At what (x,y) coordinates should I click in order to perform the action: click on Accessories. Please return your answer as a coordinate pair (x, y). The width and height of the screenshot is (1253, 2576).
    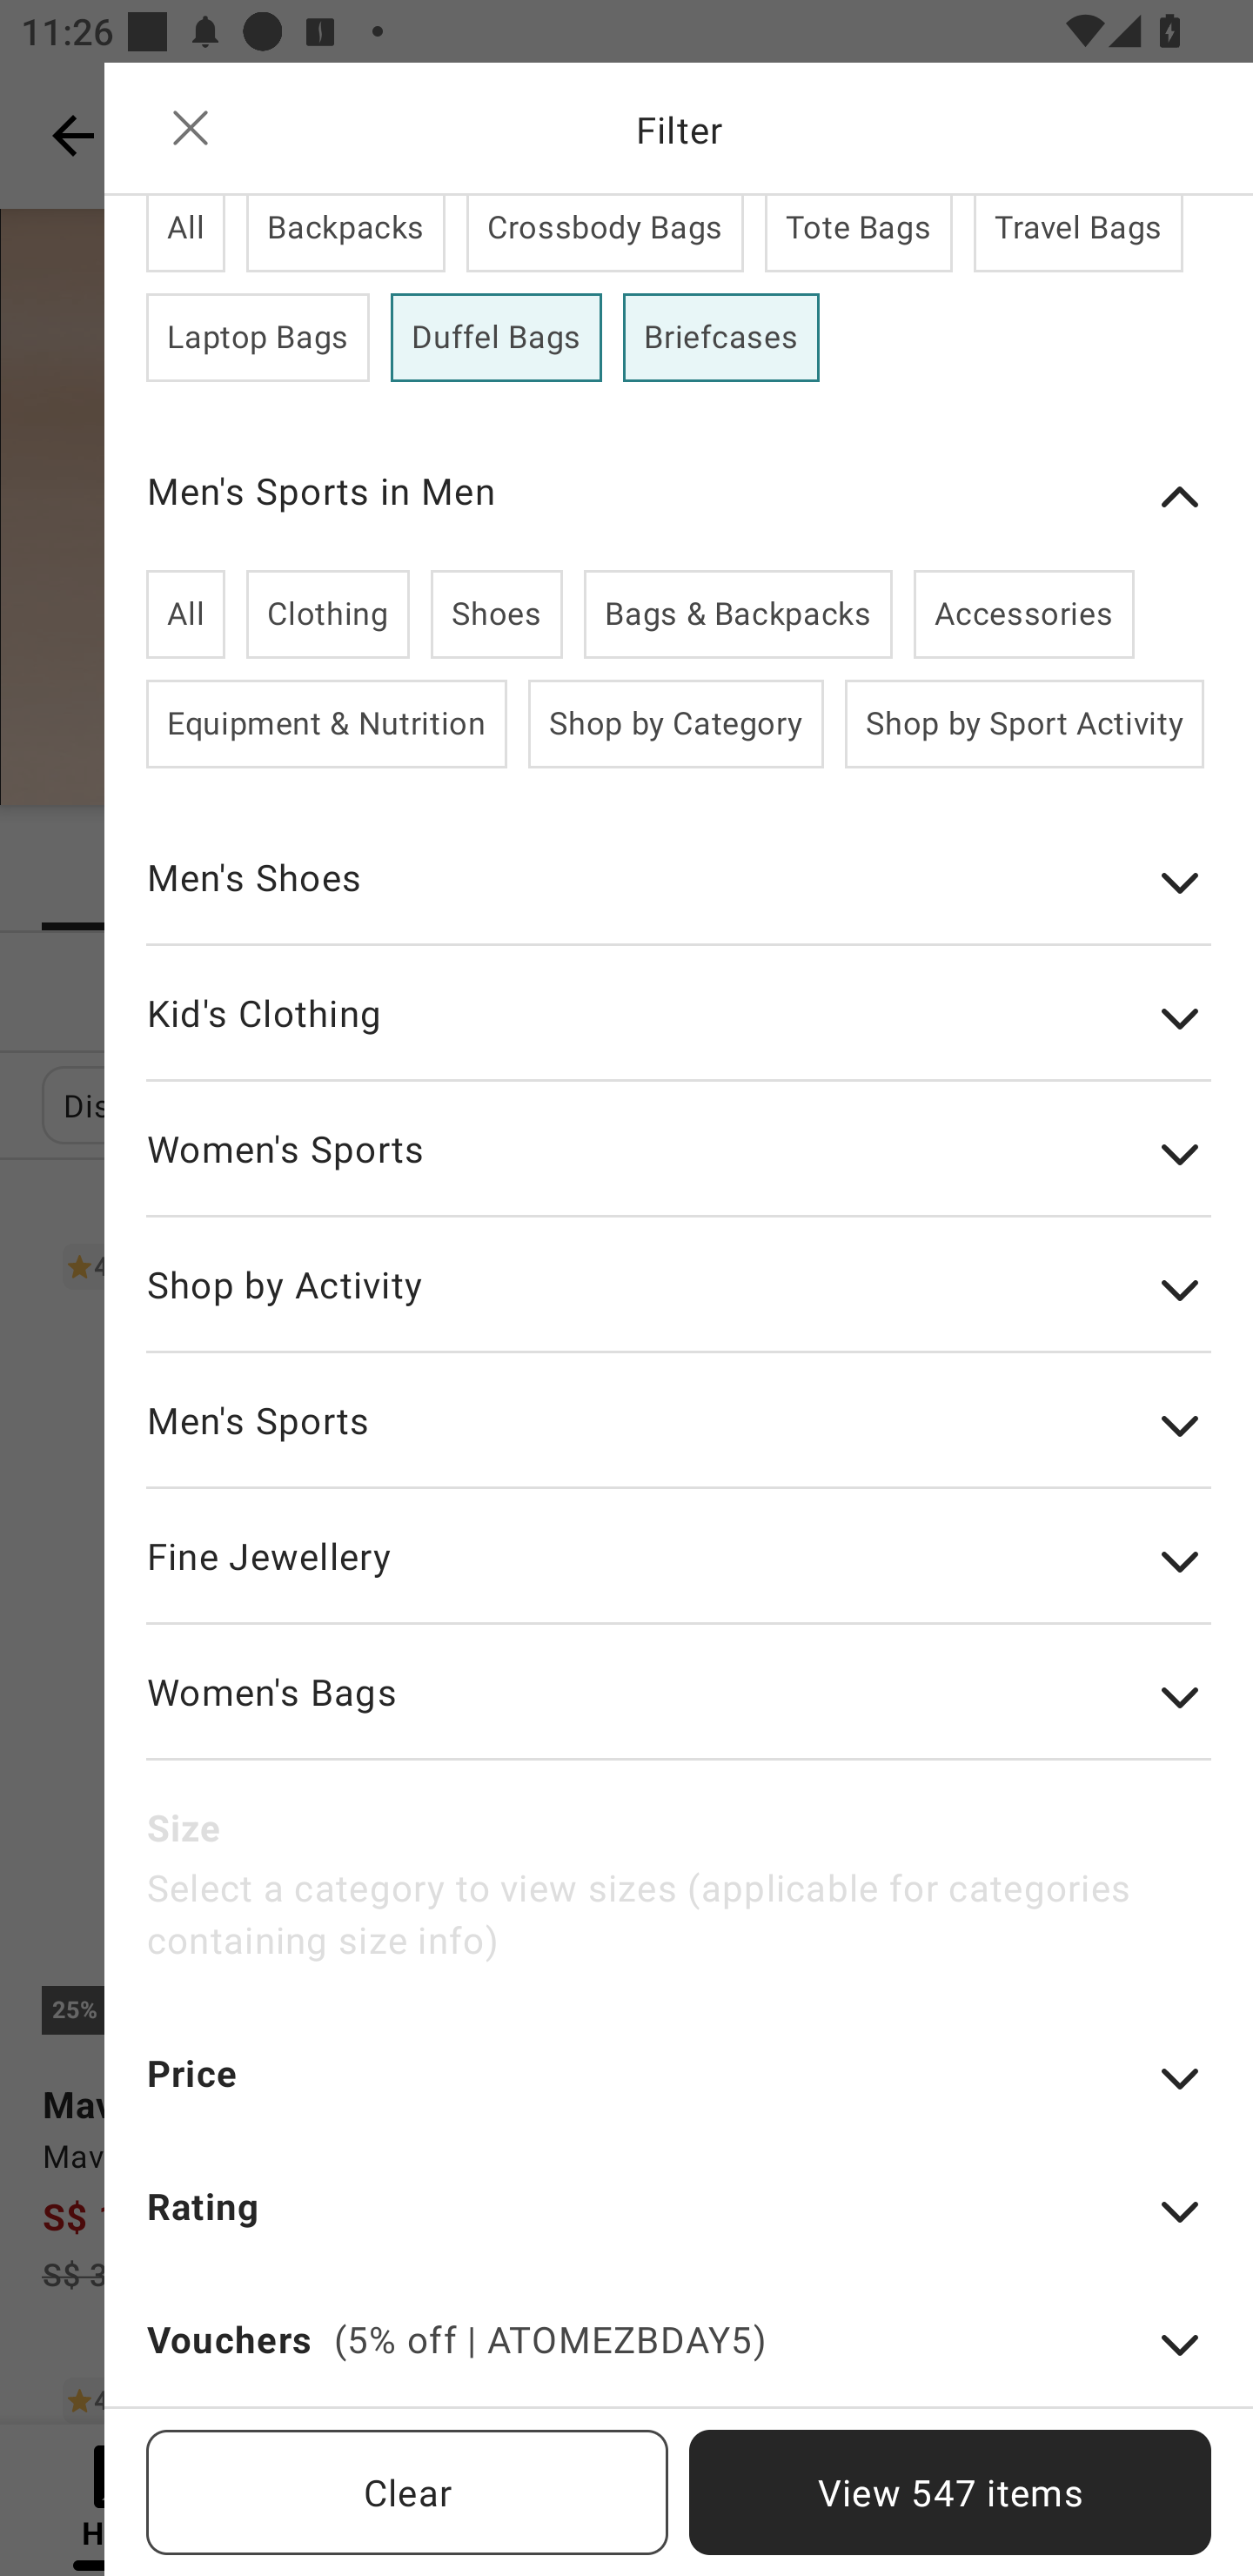
    Looking at the image, I should click on (1023, 614).